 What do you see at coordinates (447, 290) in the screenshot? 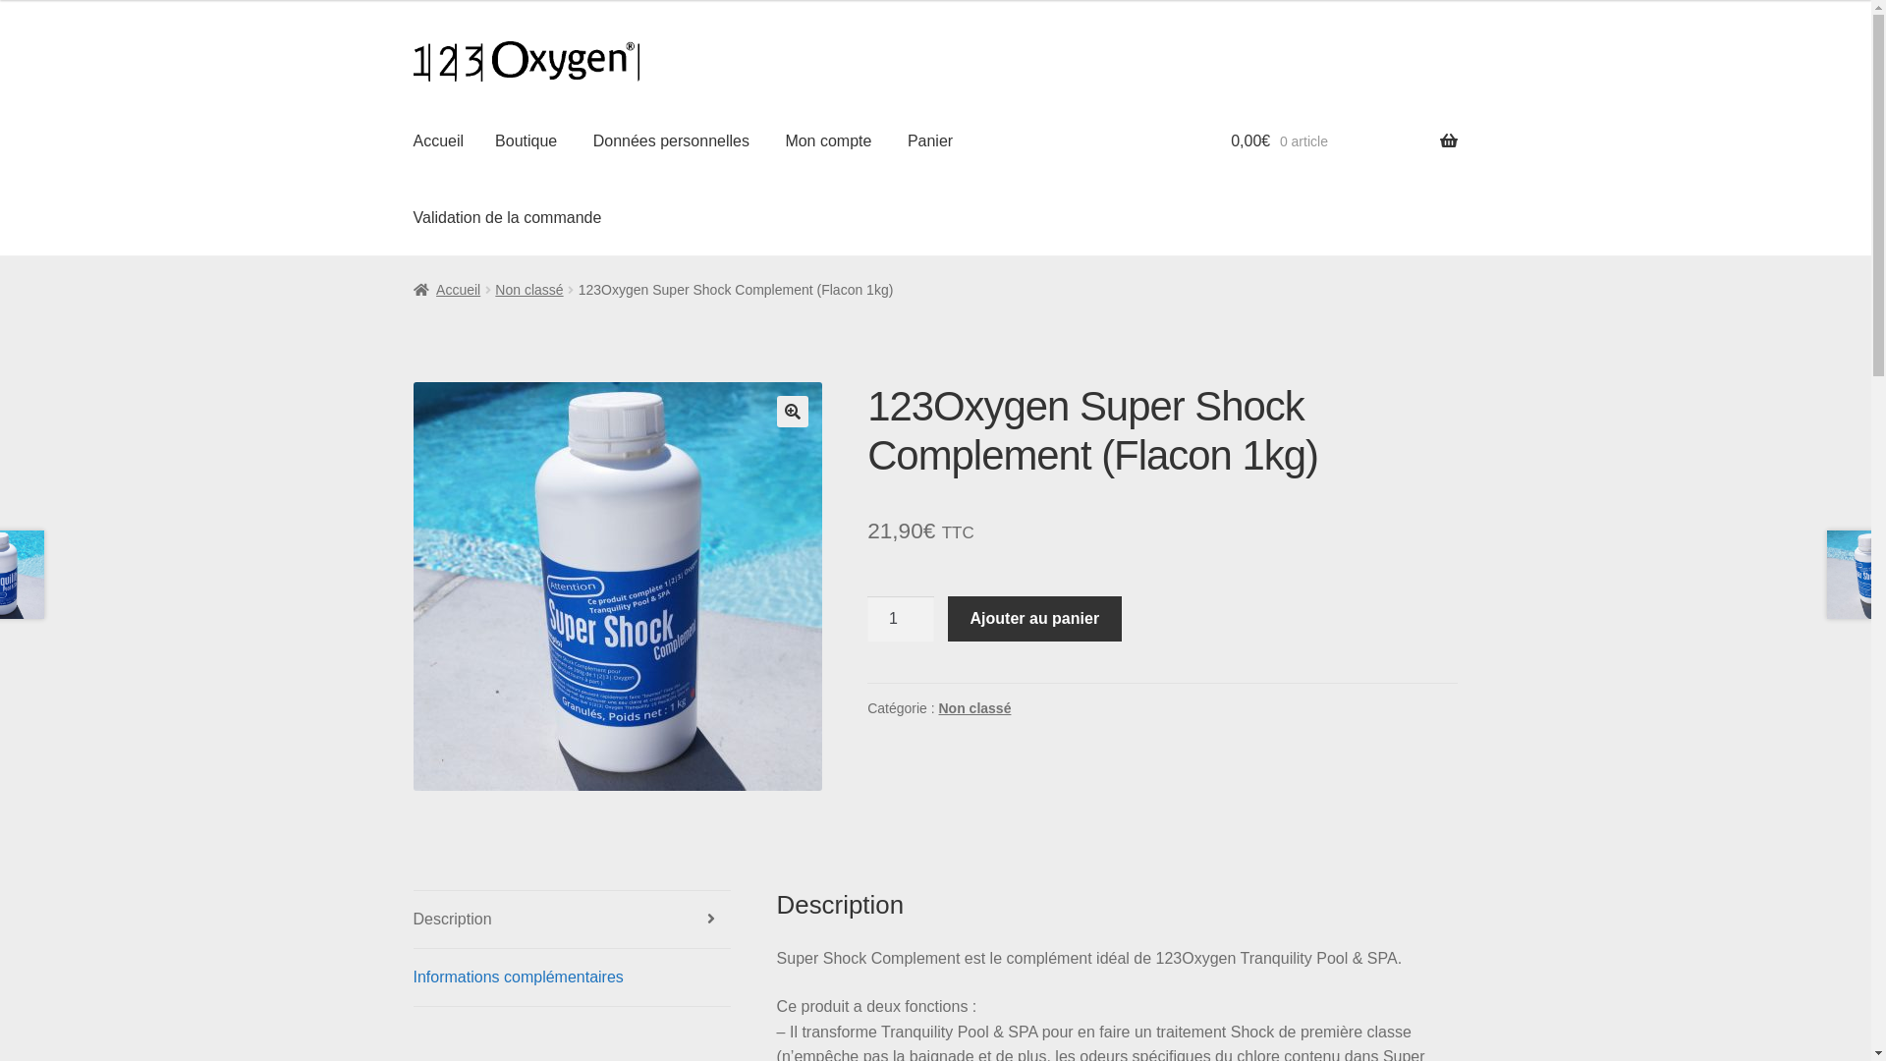
I see `Accueil` at bounding box center [447, 290].